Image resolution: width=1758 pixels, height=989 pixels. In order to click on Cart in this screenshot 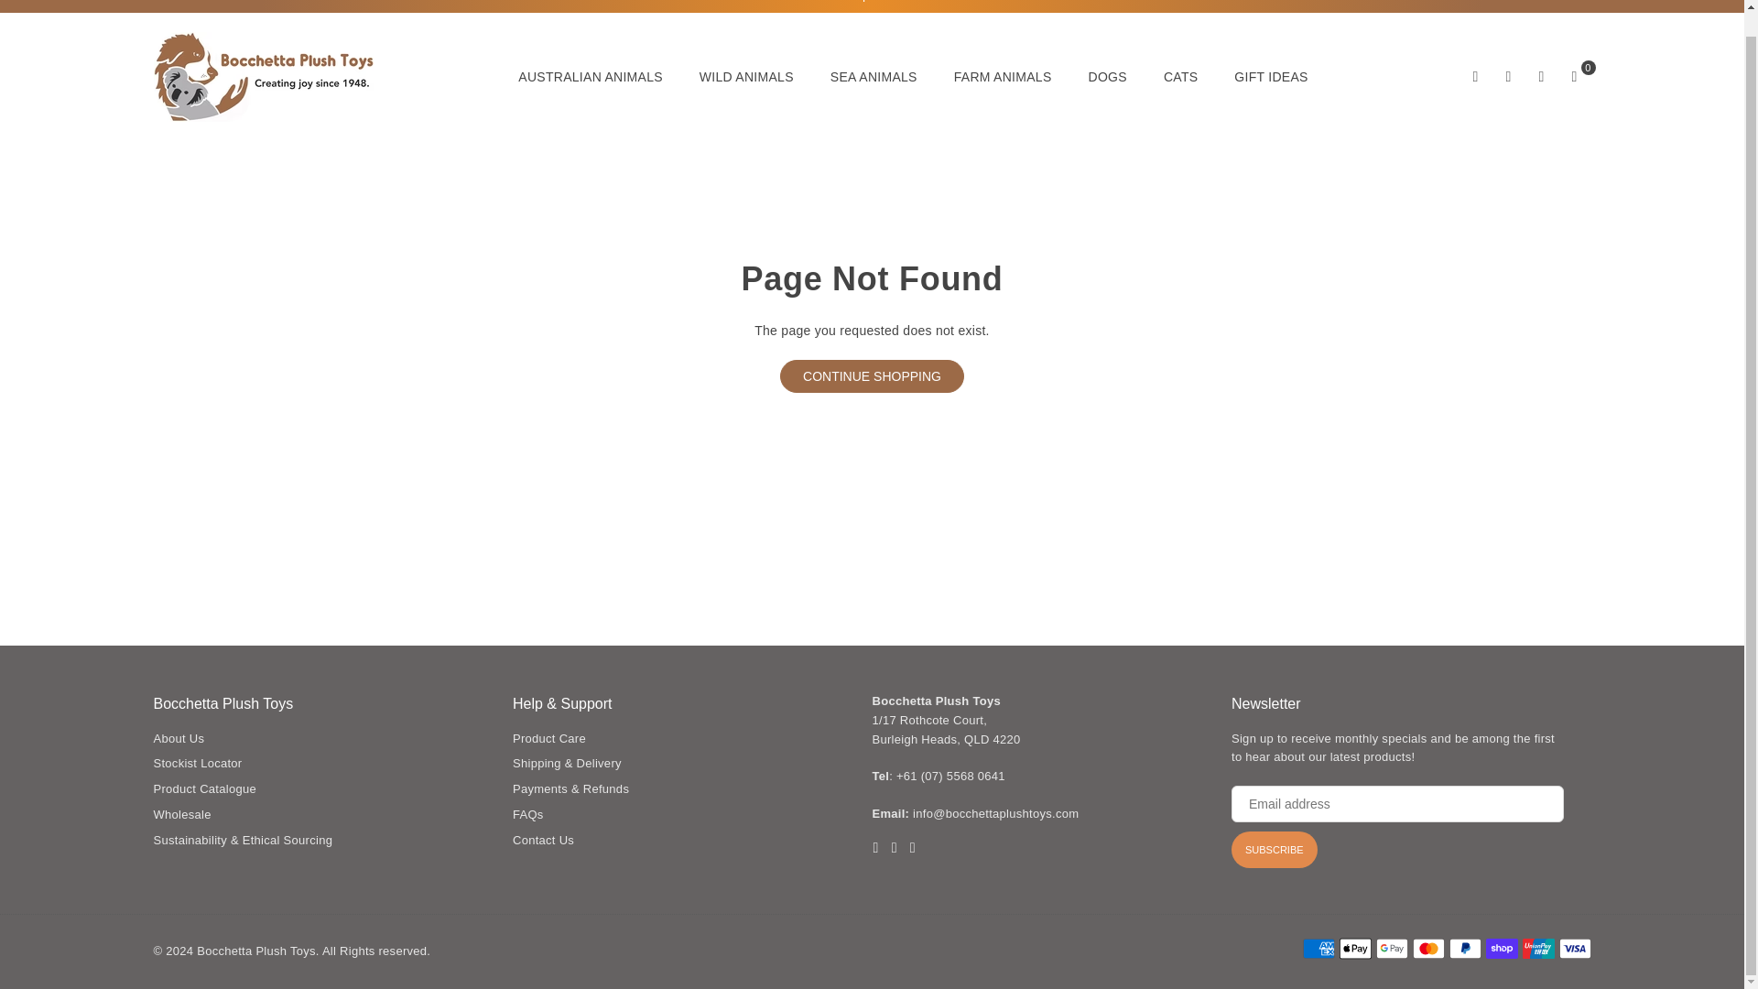, I will do `click(1574, 76)`.